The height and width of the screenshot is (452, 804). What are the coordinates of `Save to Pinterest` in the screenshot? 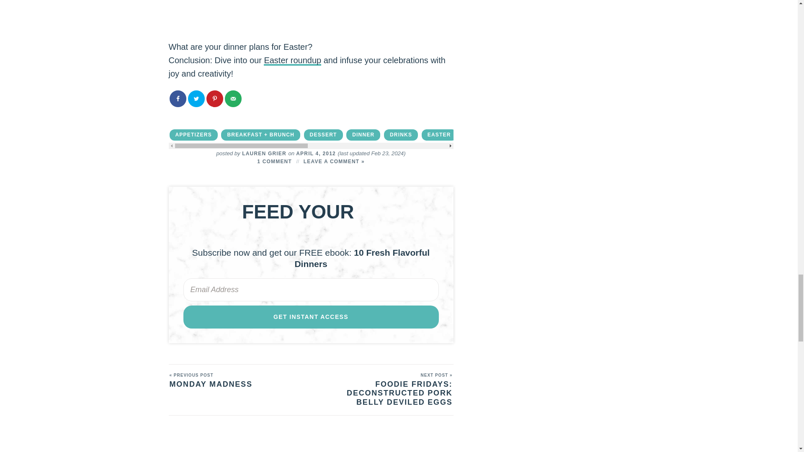 It's located at (214, 99).